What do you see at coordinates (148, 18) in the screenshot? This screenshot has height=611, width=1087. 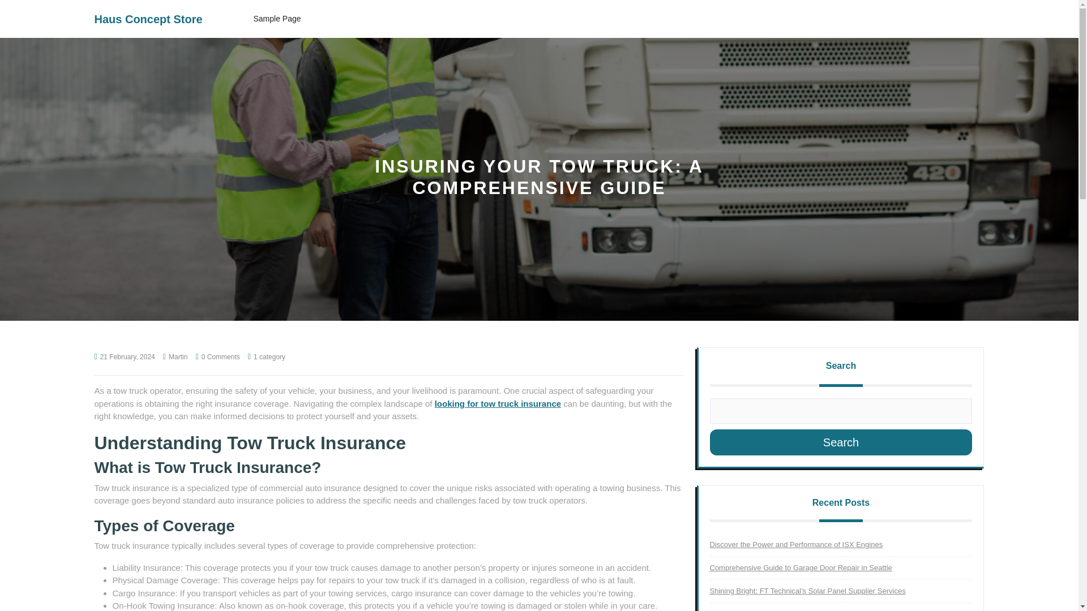 I see `Haus Concept Store` at bounding box center [148, 18].